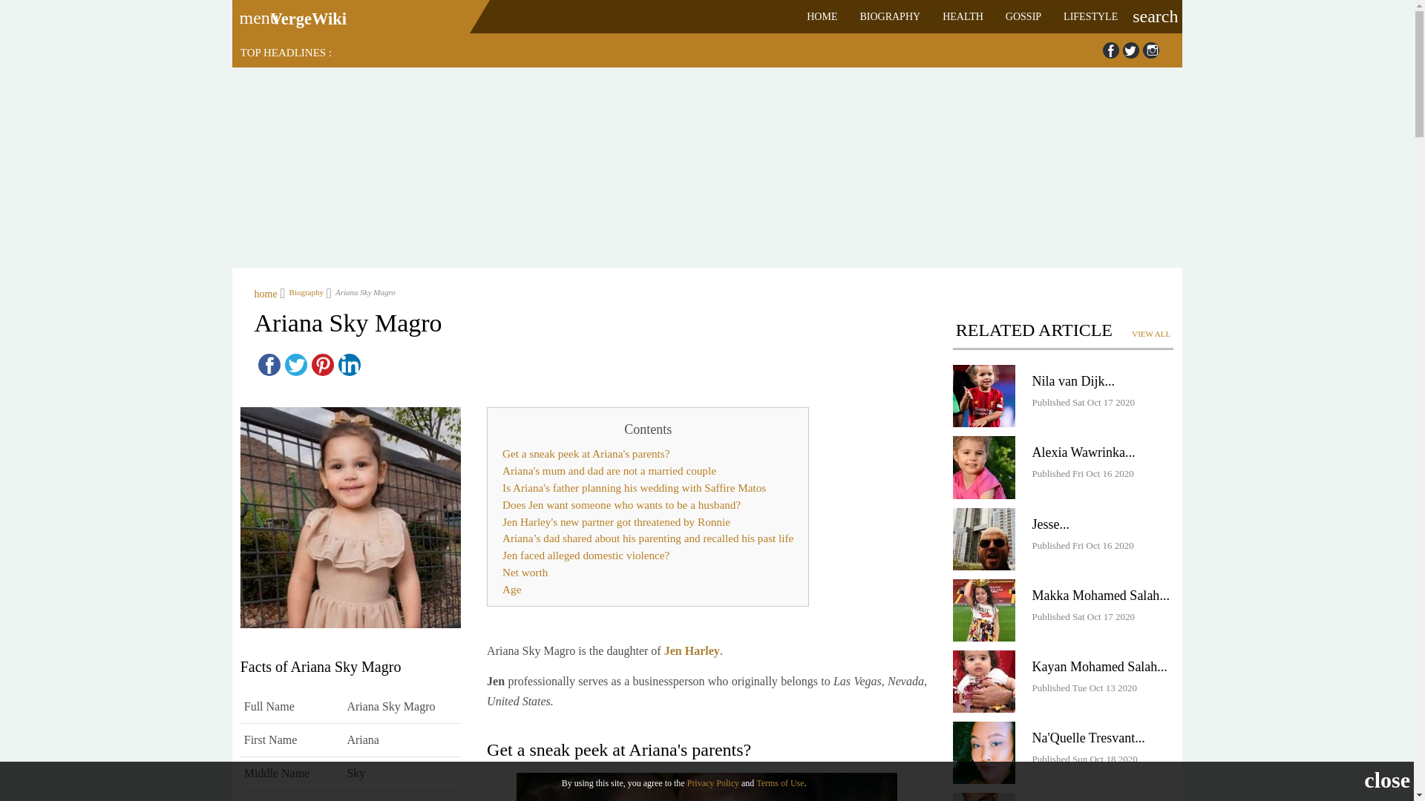  What do you see at coordinates (1083, 737) in the screenshot?
I see `Na'Quelle Tresvant` at bounding box center [1083, 737].